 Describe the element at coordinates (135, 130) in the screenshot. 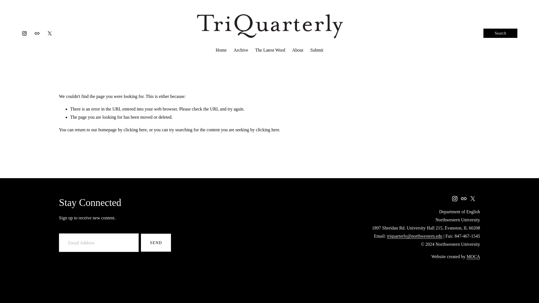

I see `clicking here` at that location.